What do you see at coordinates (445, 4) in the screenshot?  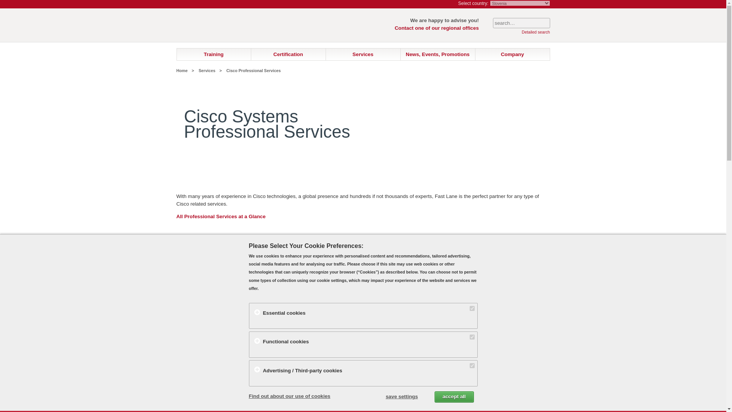 I see `Go to bookings page` at bounding box center [445, 4].